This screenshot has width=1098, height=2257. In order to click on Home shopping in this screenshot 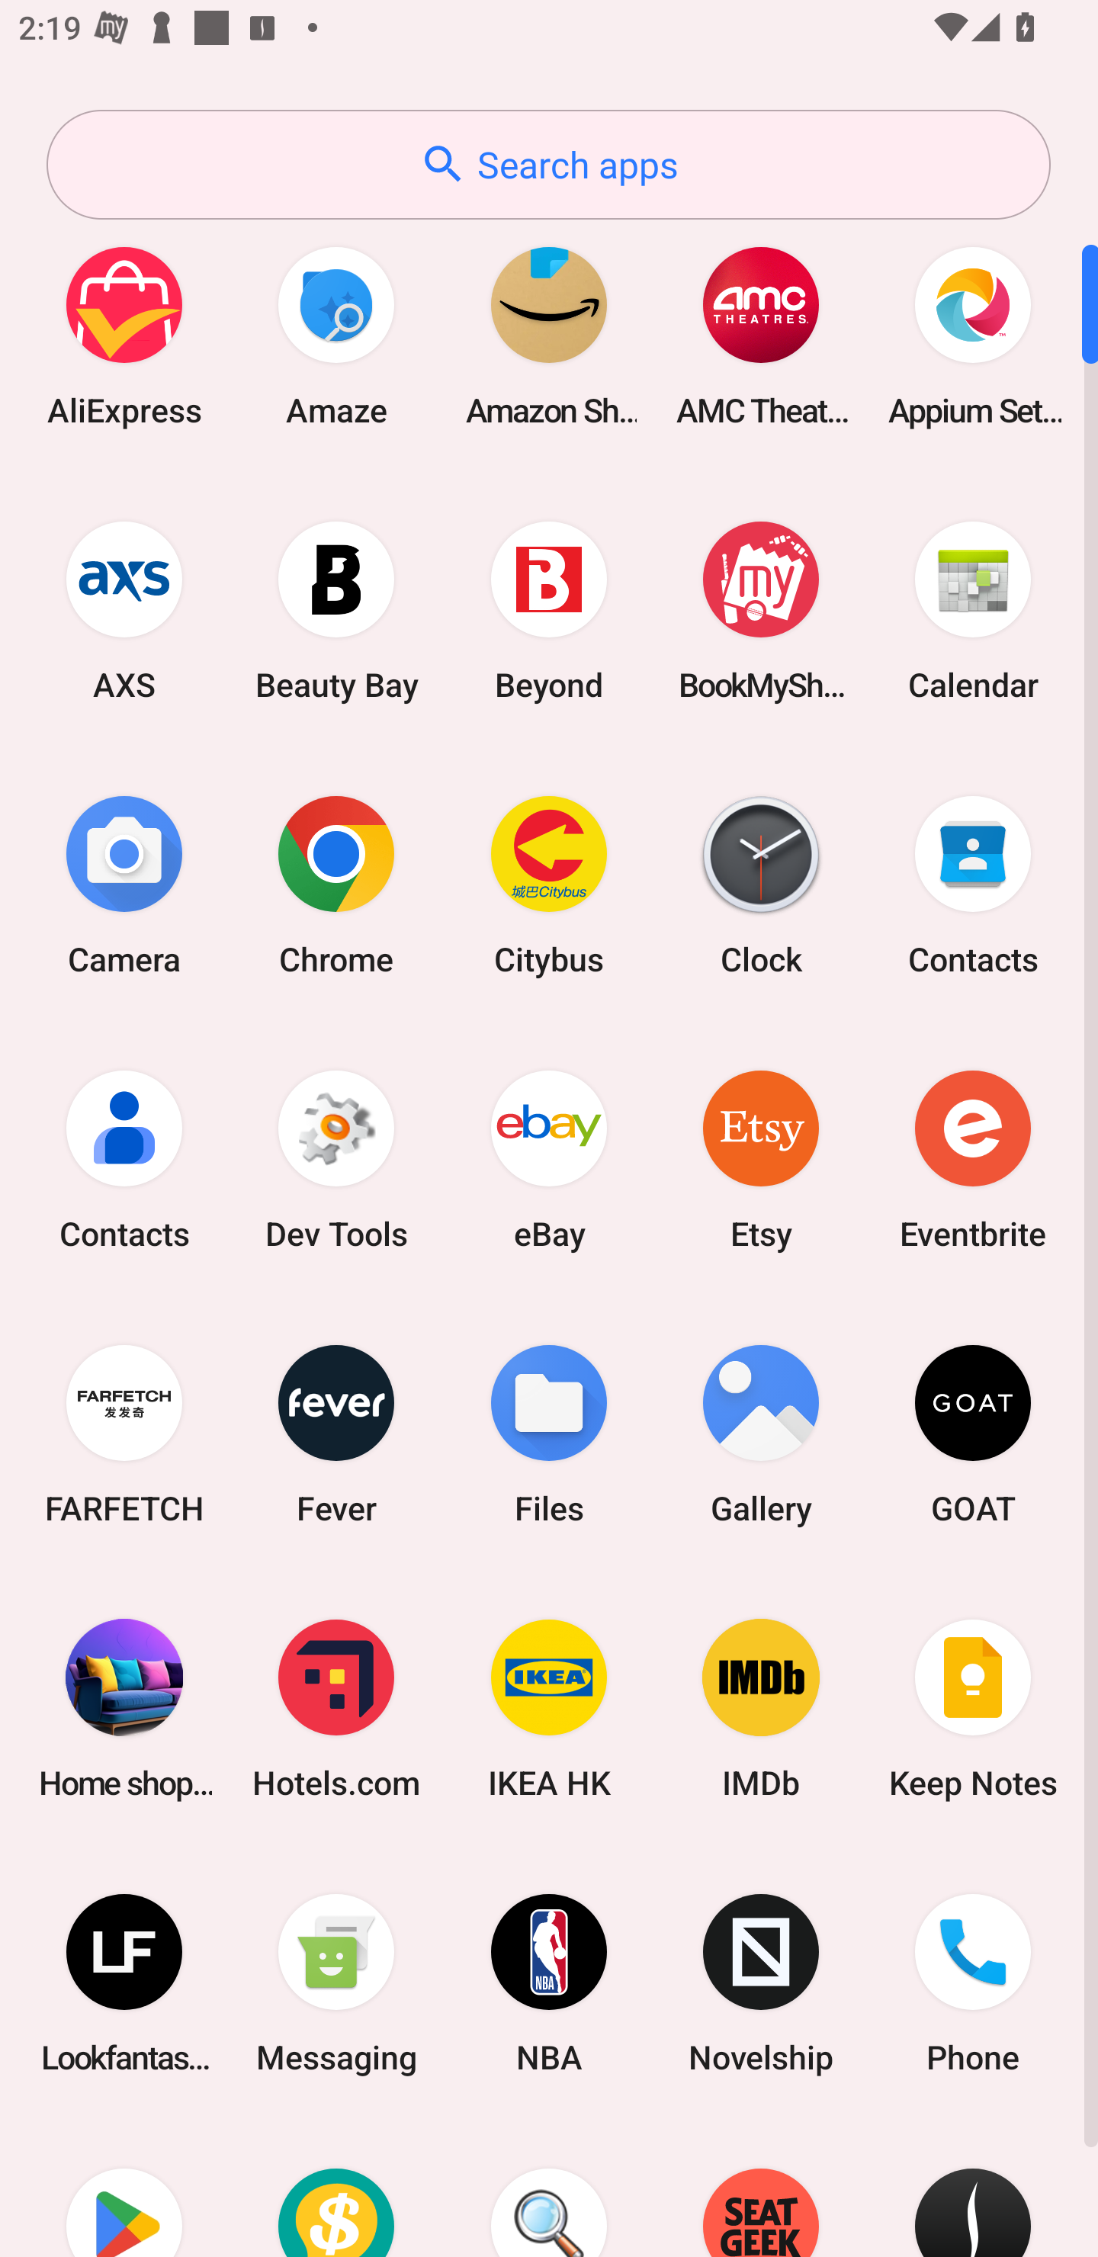, I will do `click(124, 1708)`.